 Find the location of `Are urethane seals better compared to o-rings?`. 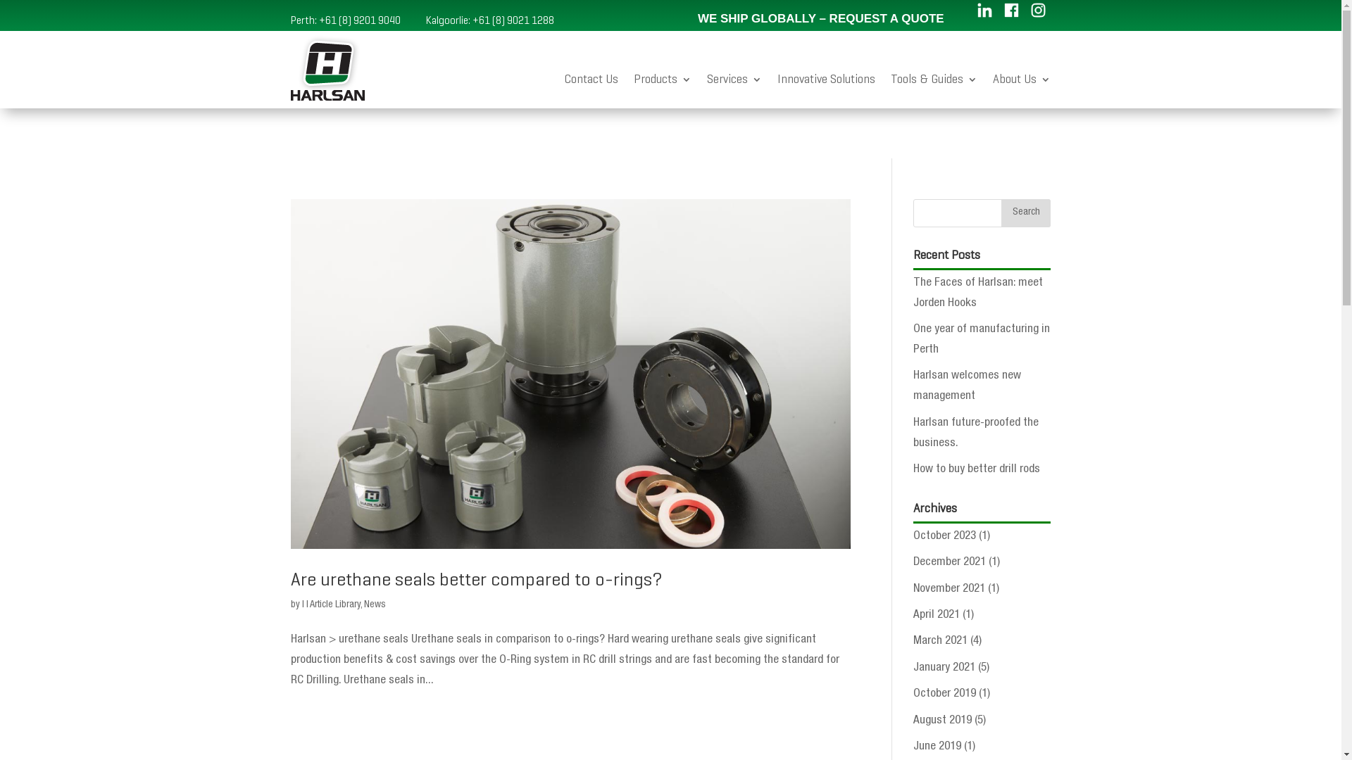

Are urethane seals better compared to o-rings? is located at coordinates (476, 579).